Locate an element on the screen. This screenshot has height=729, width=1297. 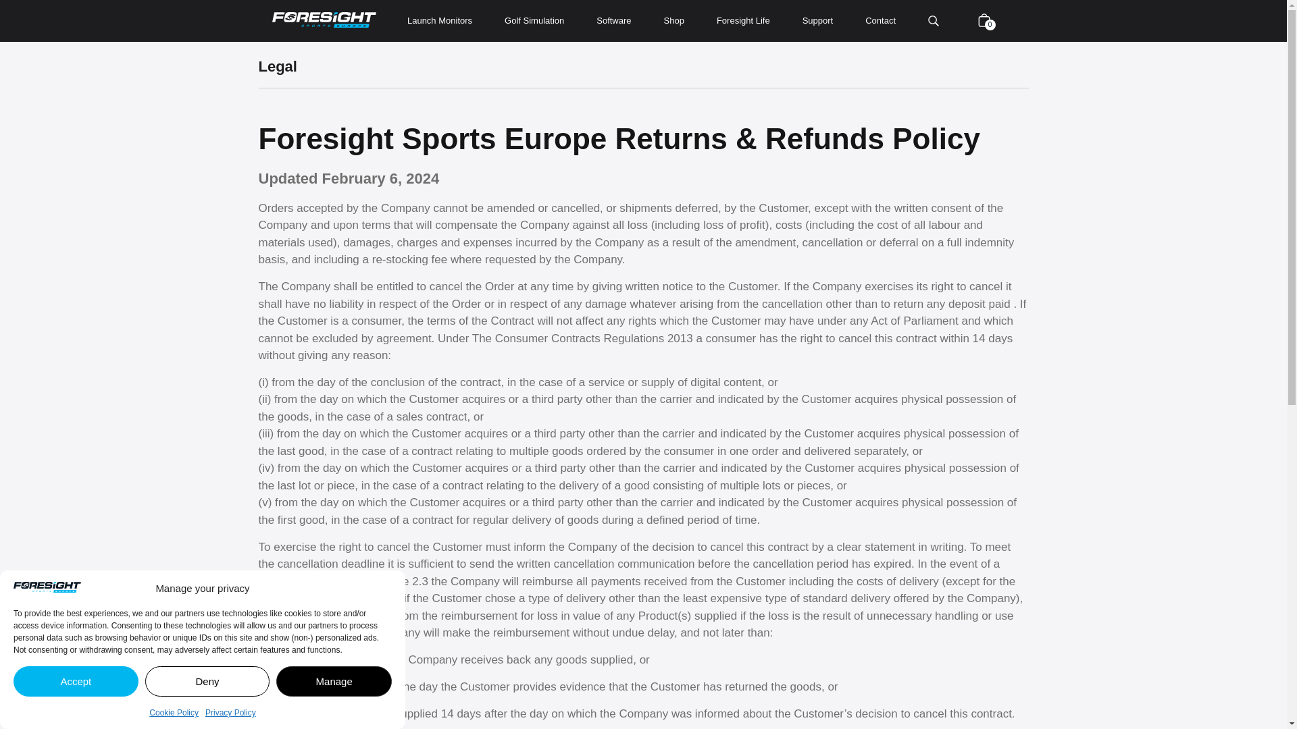
Cookie Policy is located at coordinates (173, 712).